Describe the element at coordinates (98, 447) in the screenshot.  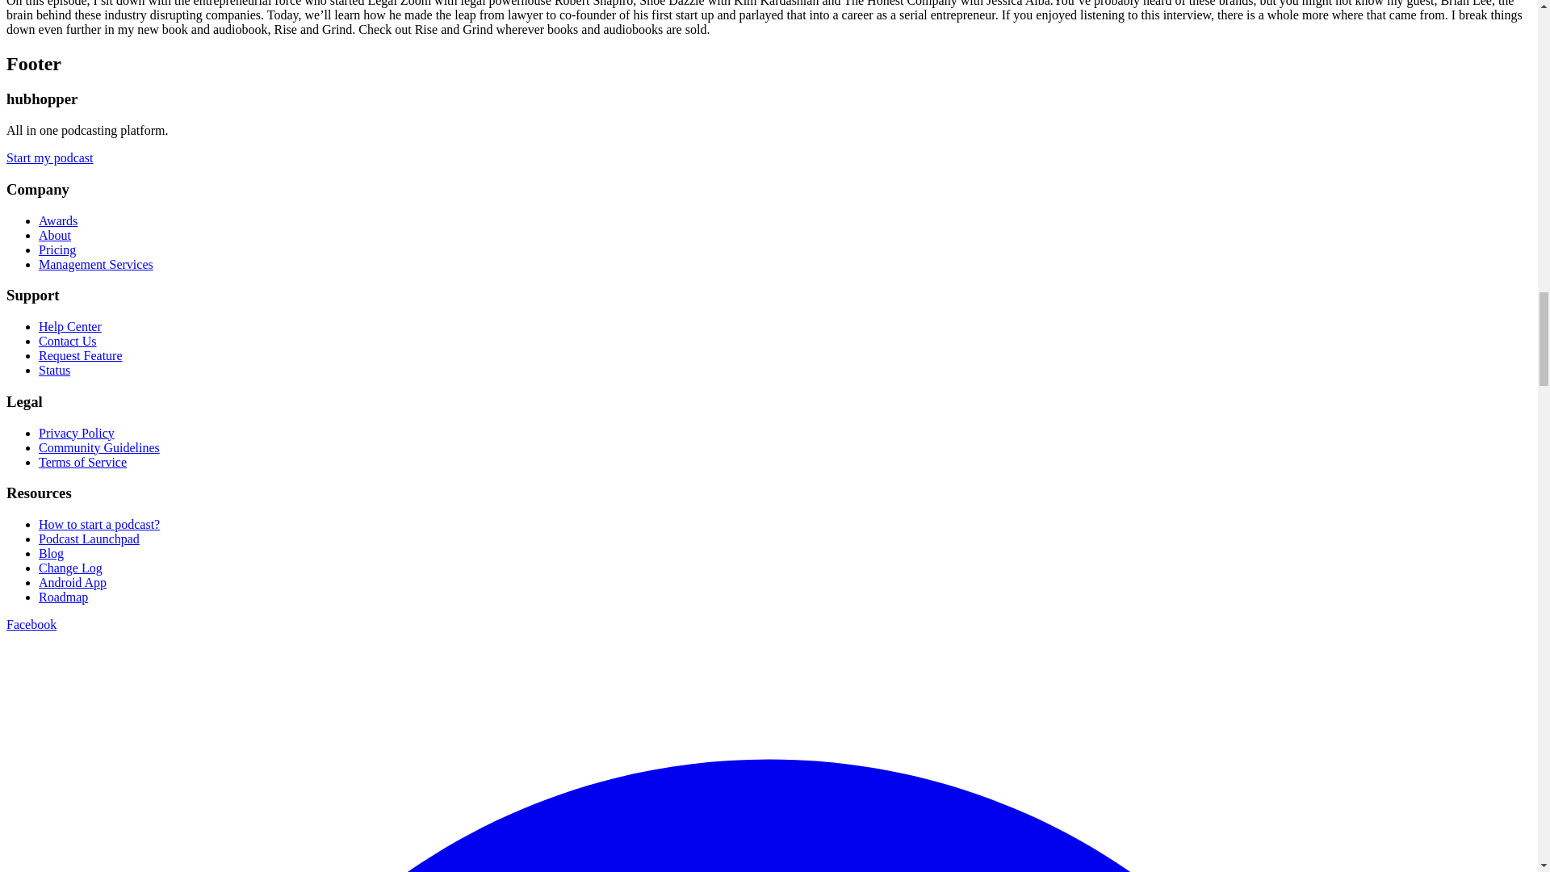
I see `Community Guidelines` at that location.